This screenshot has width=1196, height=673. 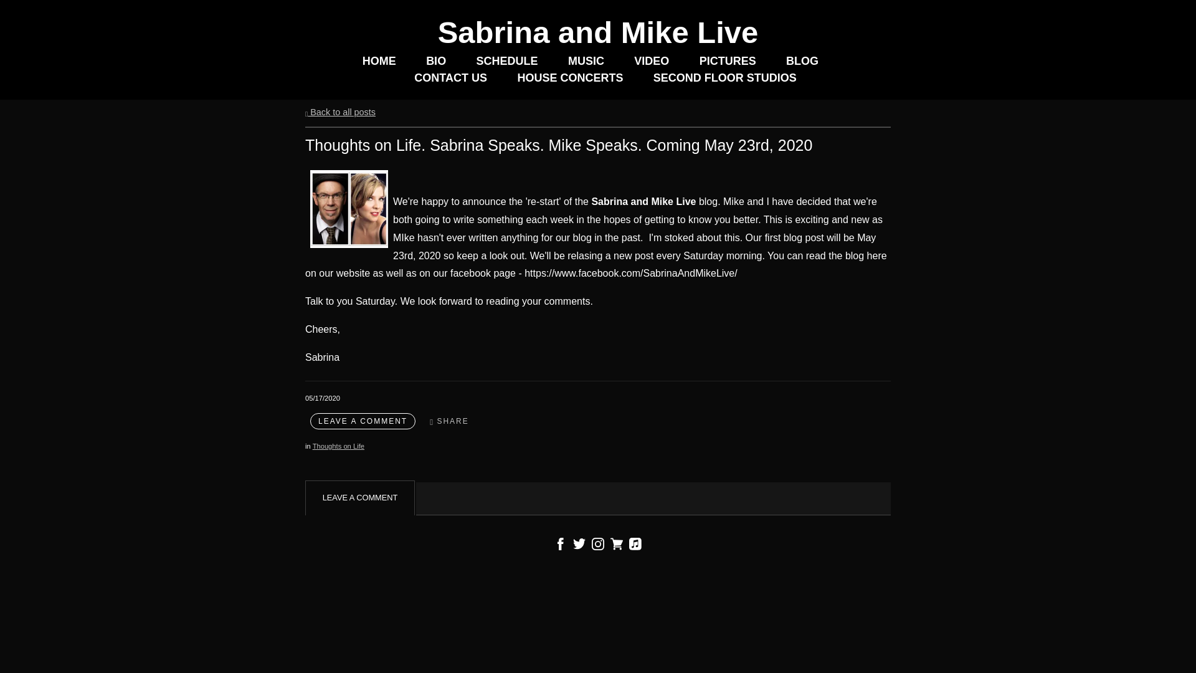 What do you see at coordinates (379, 61) in the screenshot?
I see `HOME` at bounding box center [379, 61].